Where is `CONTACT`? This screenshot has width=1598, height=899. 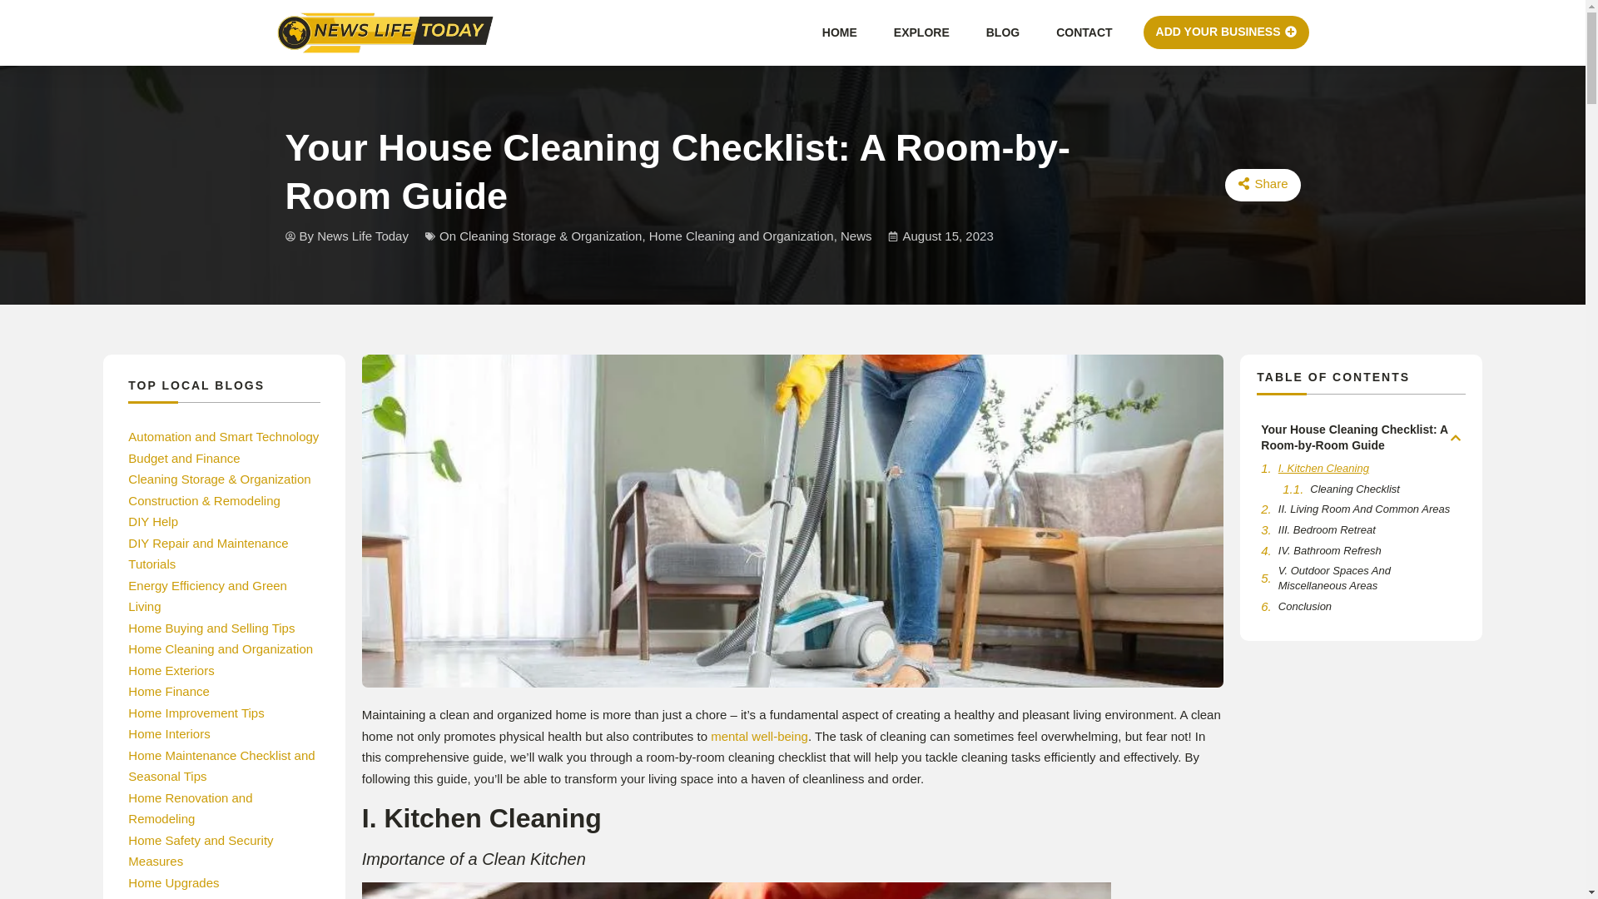 CONTACT is located at coordinates (1084, 32).